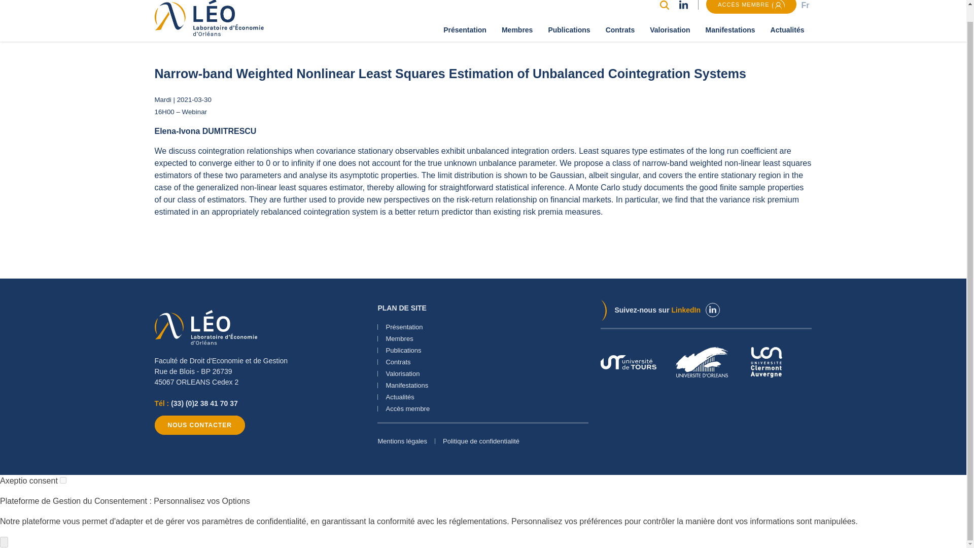 This screenshot has height=548, width=974. Describe the element at coordinates (569, 30) in the screenshot. I see `Publications` at that location.